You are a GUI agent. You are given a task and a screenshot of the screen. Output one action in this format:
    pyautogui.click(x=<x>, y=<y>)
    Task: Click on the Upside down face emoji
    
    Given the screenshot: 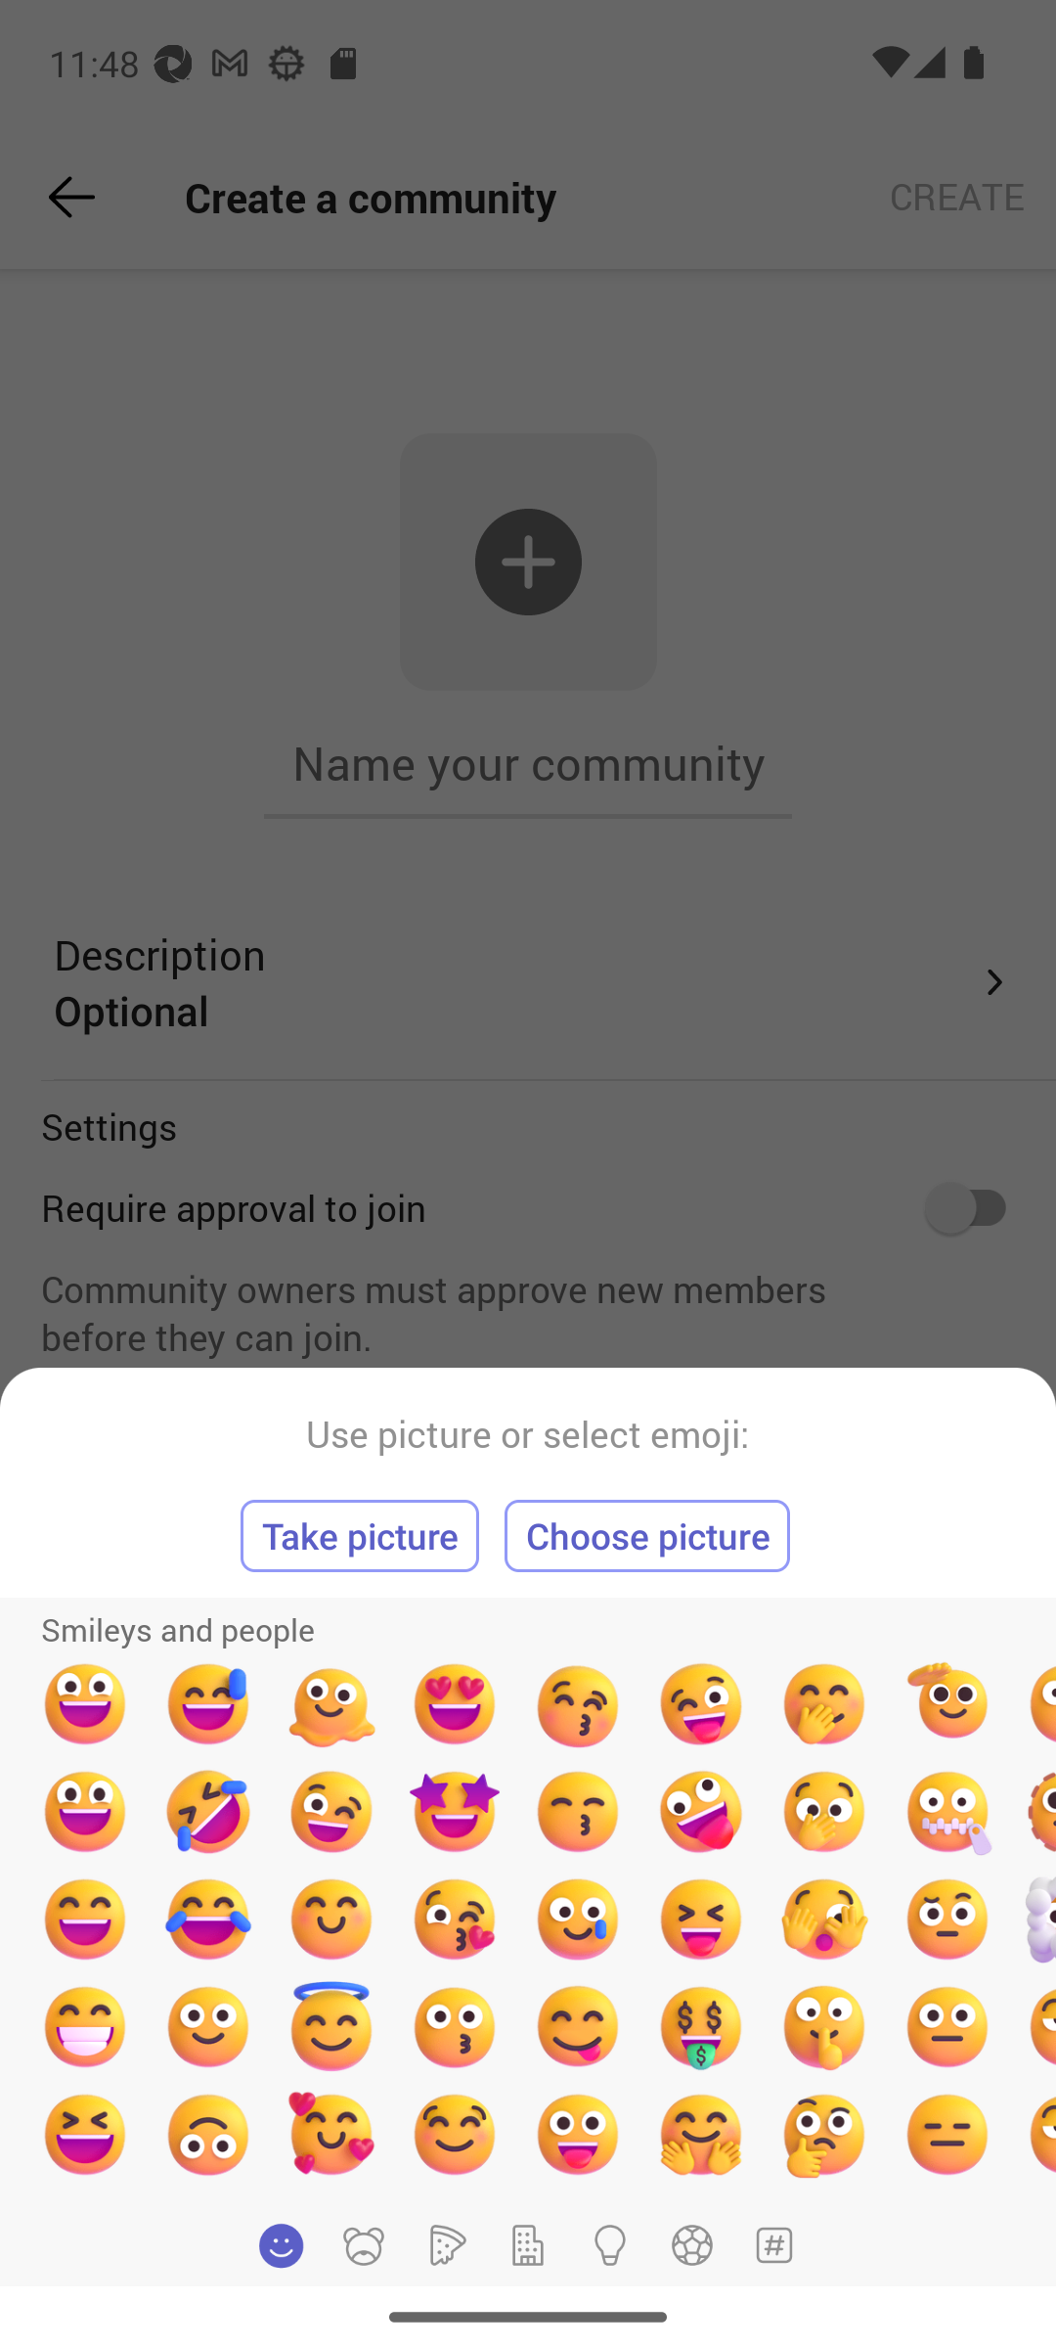 What is the action you would take?
    pyautogui.click(x=207, y=2134)
    